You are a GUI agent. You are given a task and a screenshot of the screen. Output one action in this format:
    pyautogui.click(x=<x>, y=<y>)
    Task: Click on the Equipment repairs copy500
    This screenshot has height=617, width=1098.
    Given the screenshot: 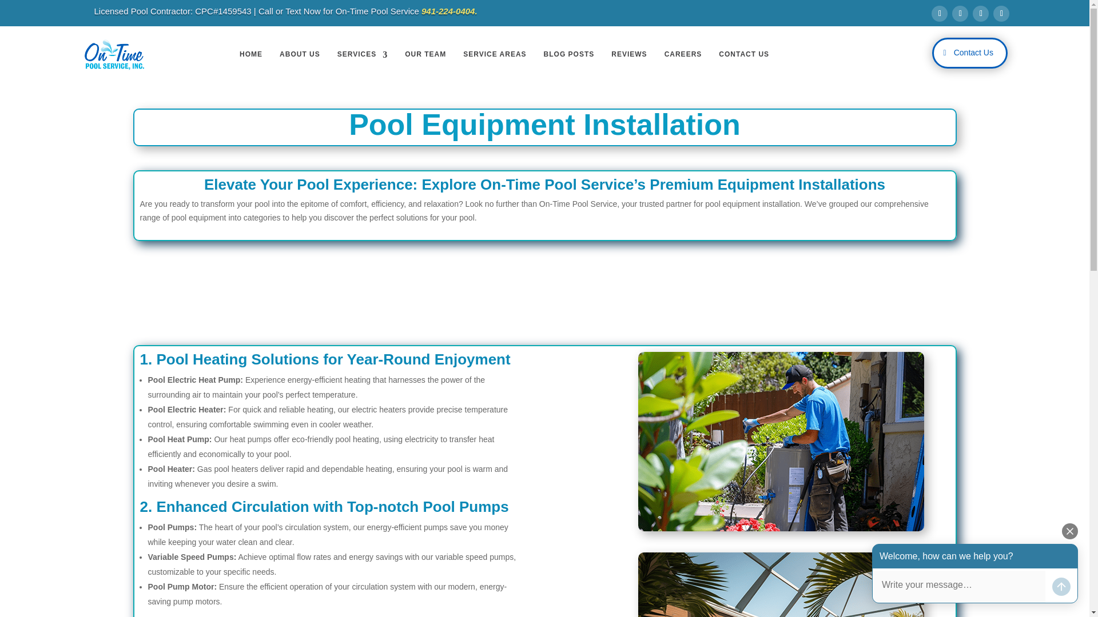 What is the action you would take?
    pyautogui.click(x=781, y=441)
    